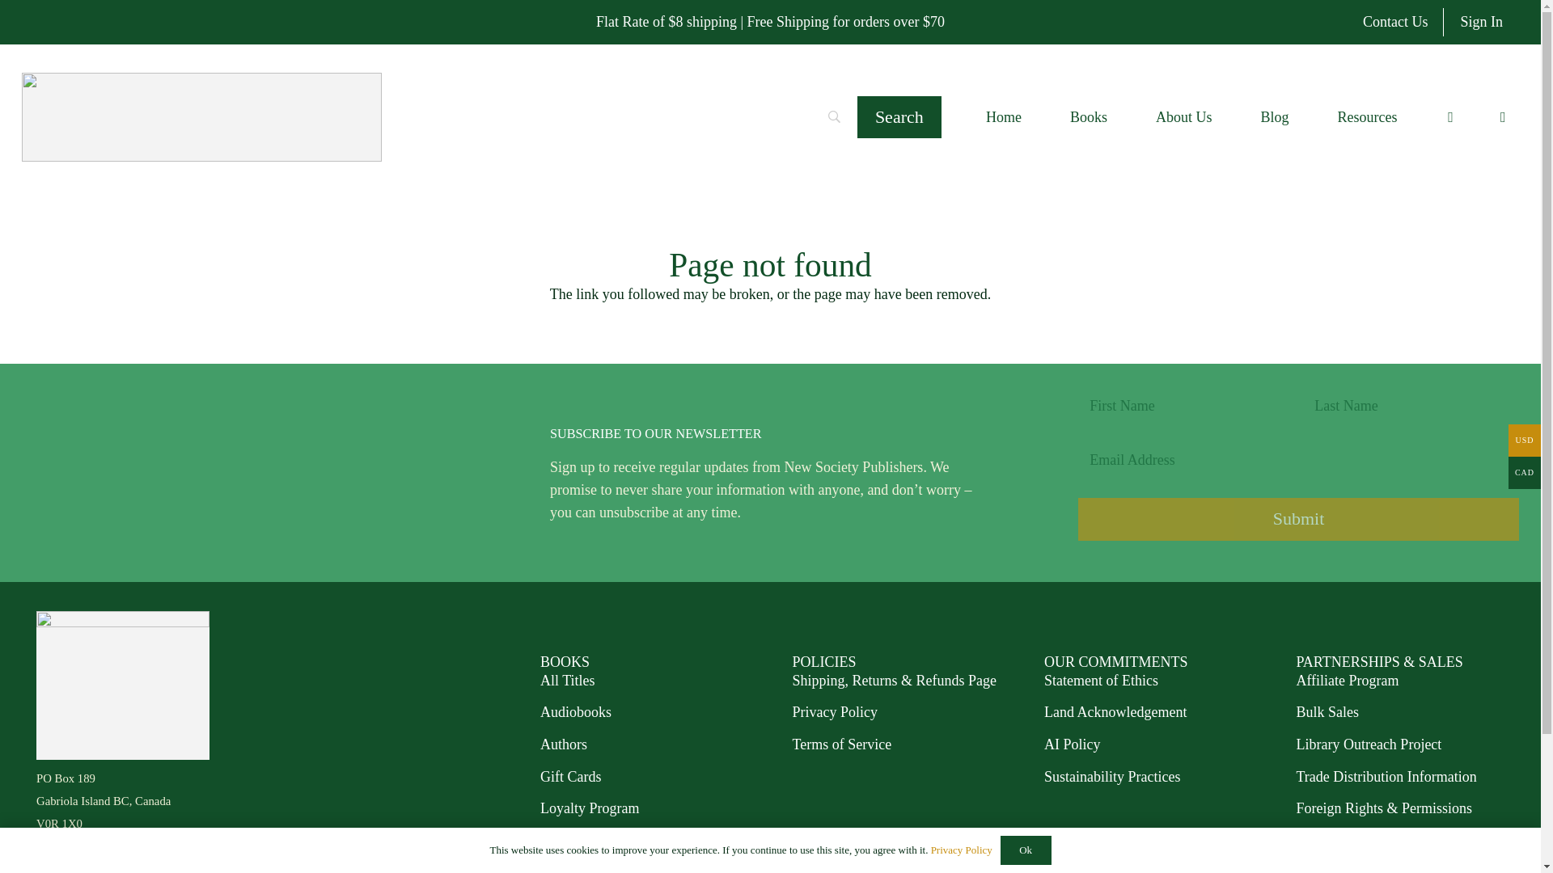  Describe the element at coordinates (1394, 23) in the screenshot. I see `Contact Us` at that location.